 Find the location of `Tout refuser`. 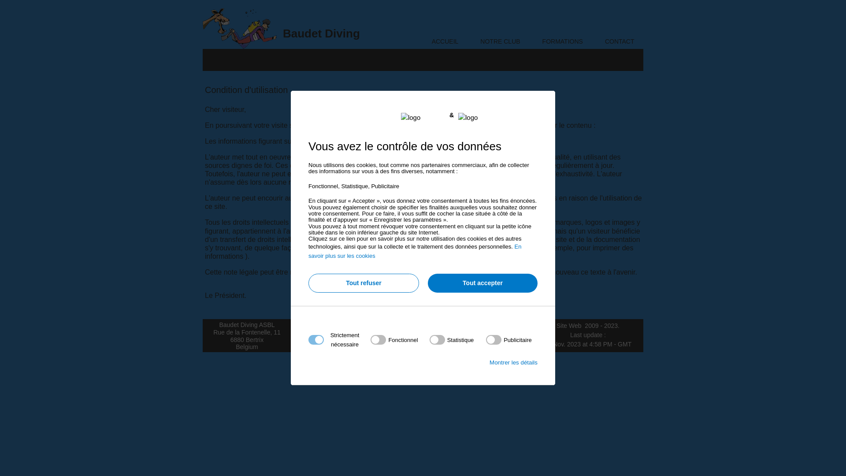

Tout refuser is located at coordinates (364, 283).